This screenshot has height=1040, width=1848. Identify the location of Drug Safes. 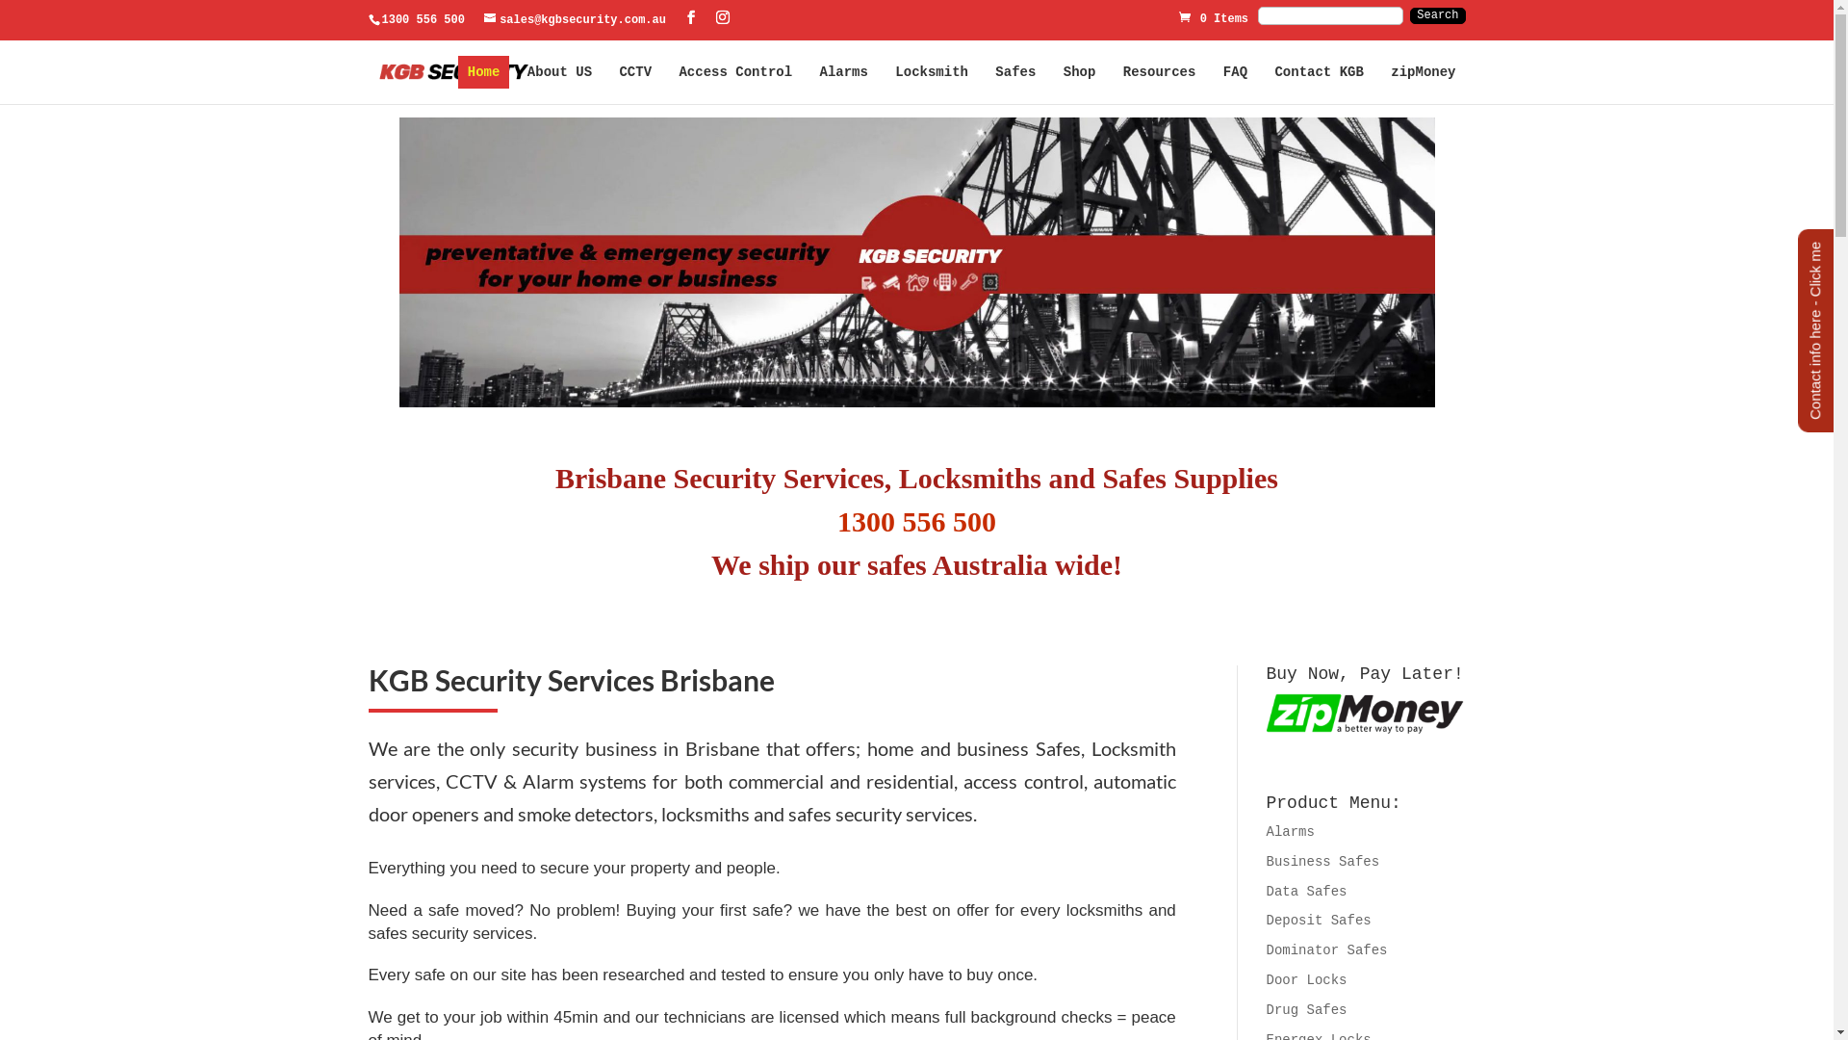
(1307, 1010).